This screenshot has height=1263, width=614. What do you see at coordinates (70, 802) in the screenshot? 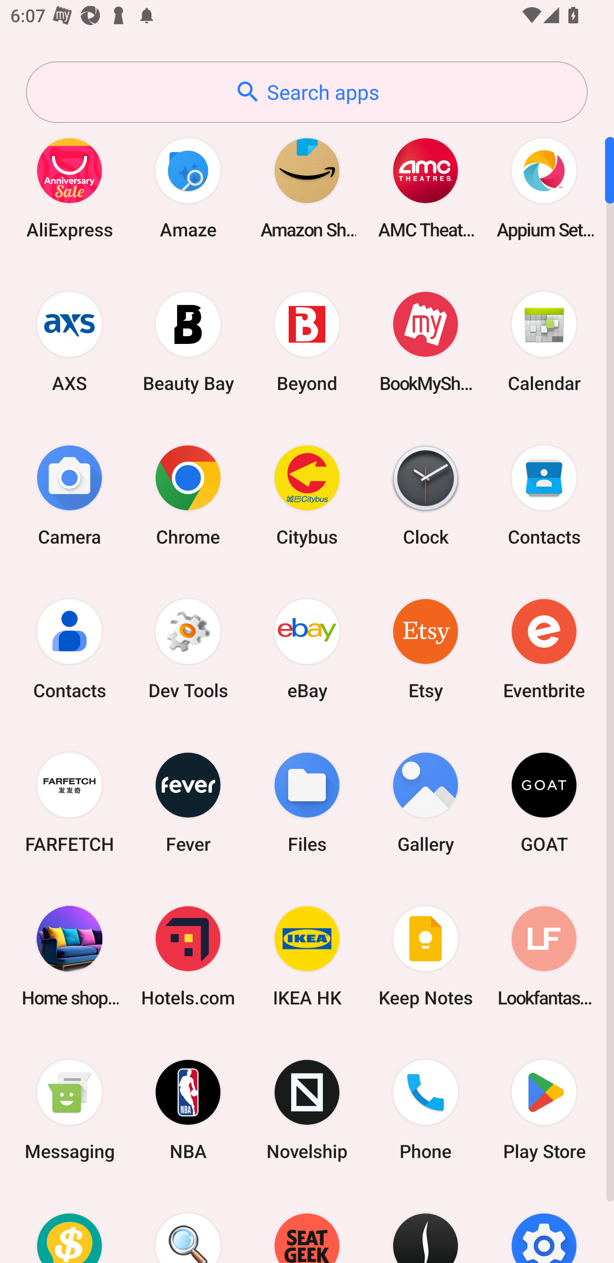
I see `FARFETCH` at bounding box center [70, 802].